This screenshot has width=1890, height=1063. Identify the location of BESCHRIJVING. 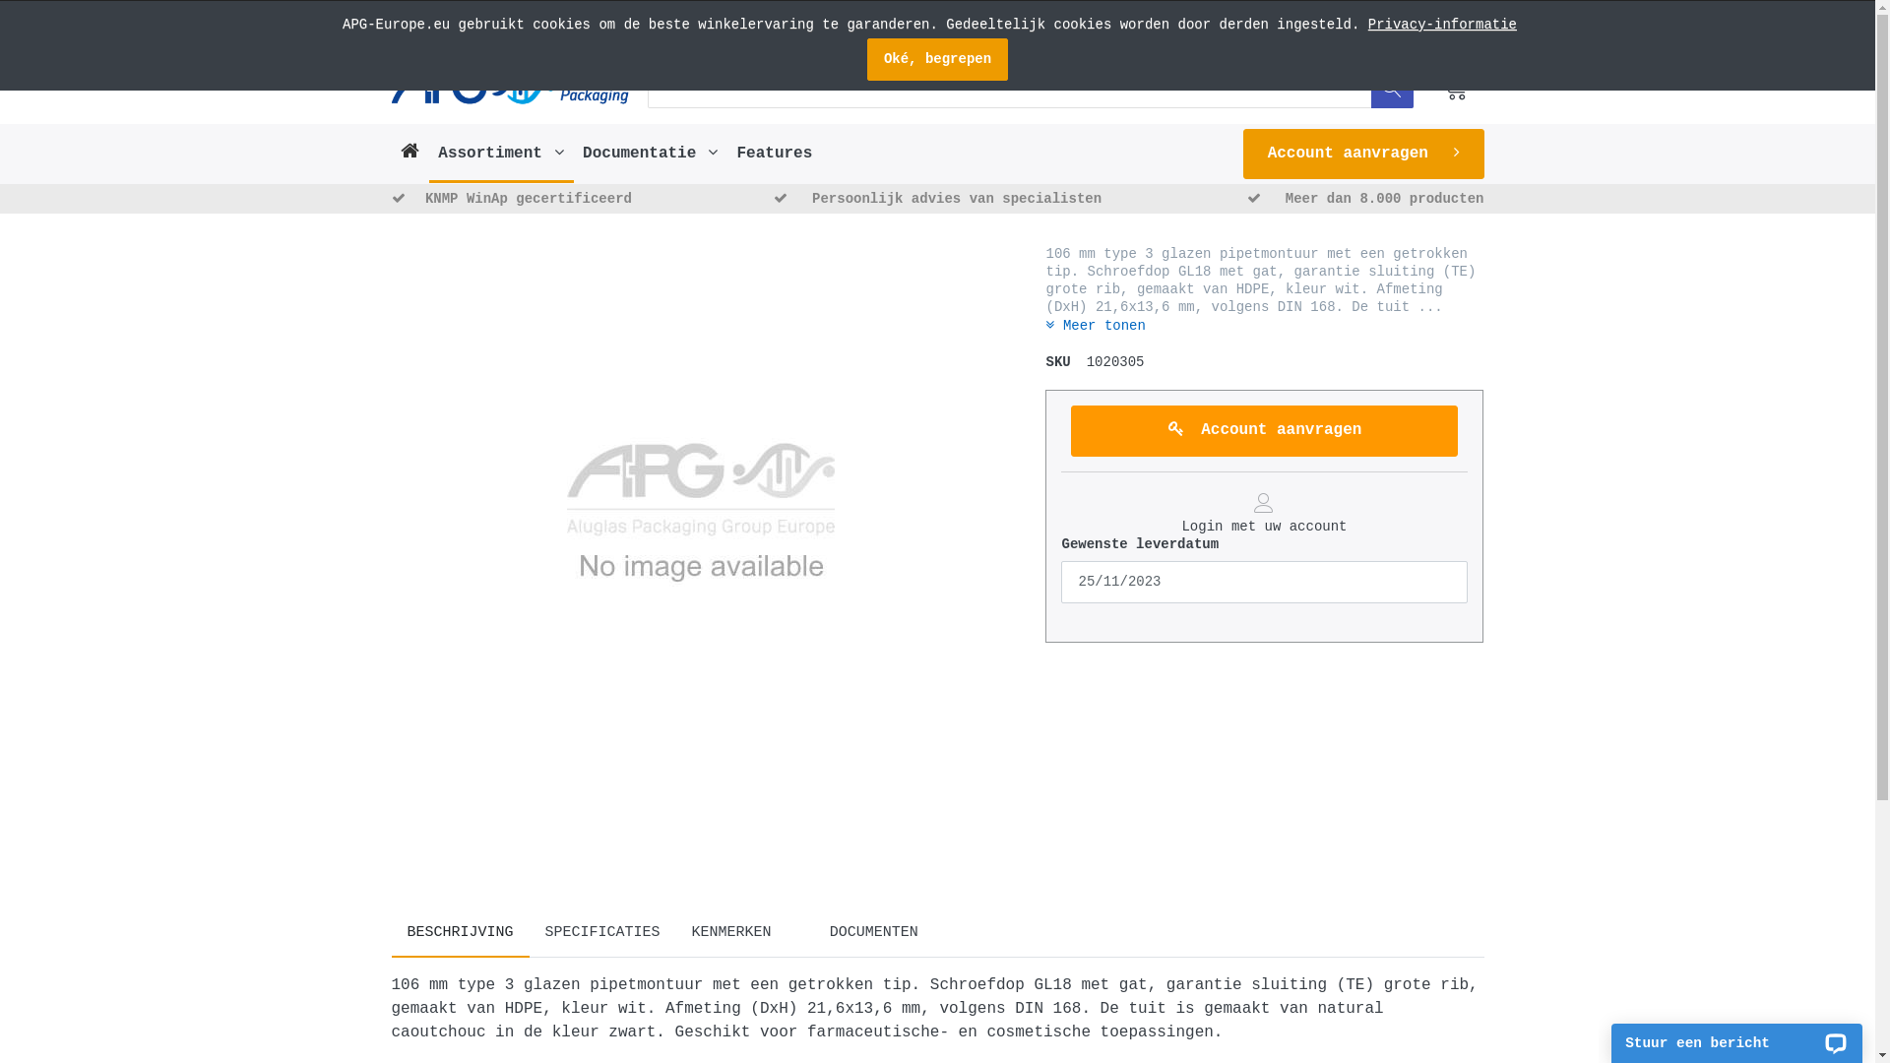
(461, 933).